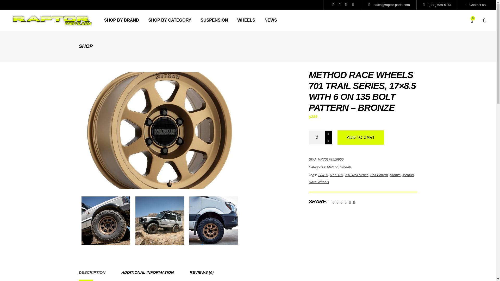  I want to click on SHOP BY BRAND, so click(122, 20).